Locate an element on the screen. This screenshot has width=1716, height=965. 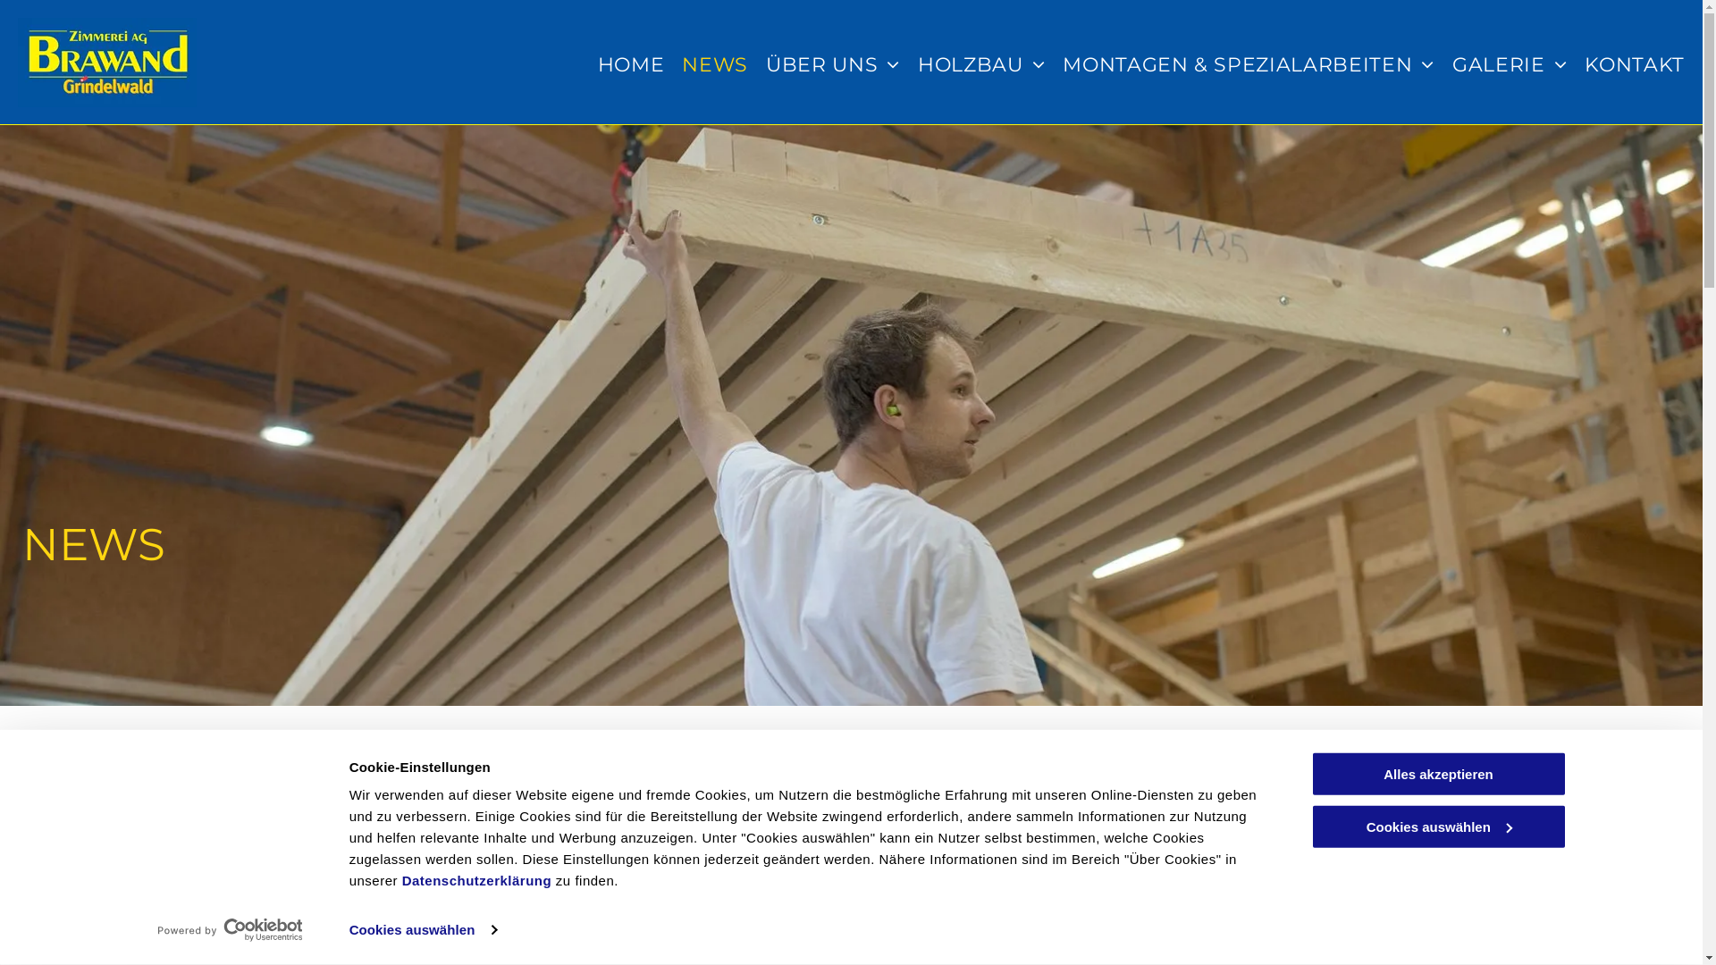
KONTAKT is located at coordinates (1635, 65).